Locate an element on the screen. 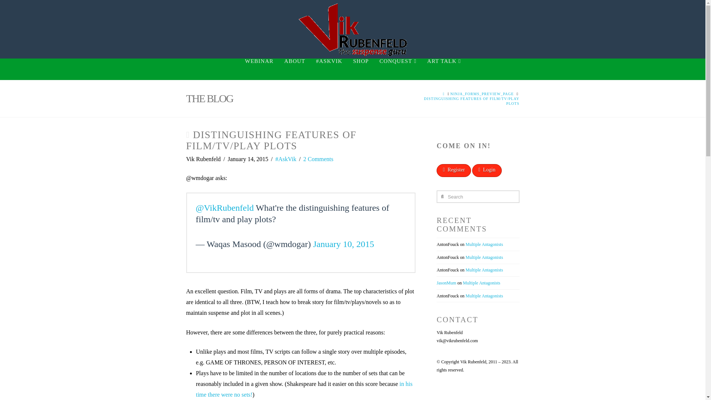 The image size is (711, 400). CONQUEST is located at coordinates (398, 69).